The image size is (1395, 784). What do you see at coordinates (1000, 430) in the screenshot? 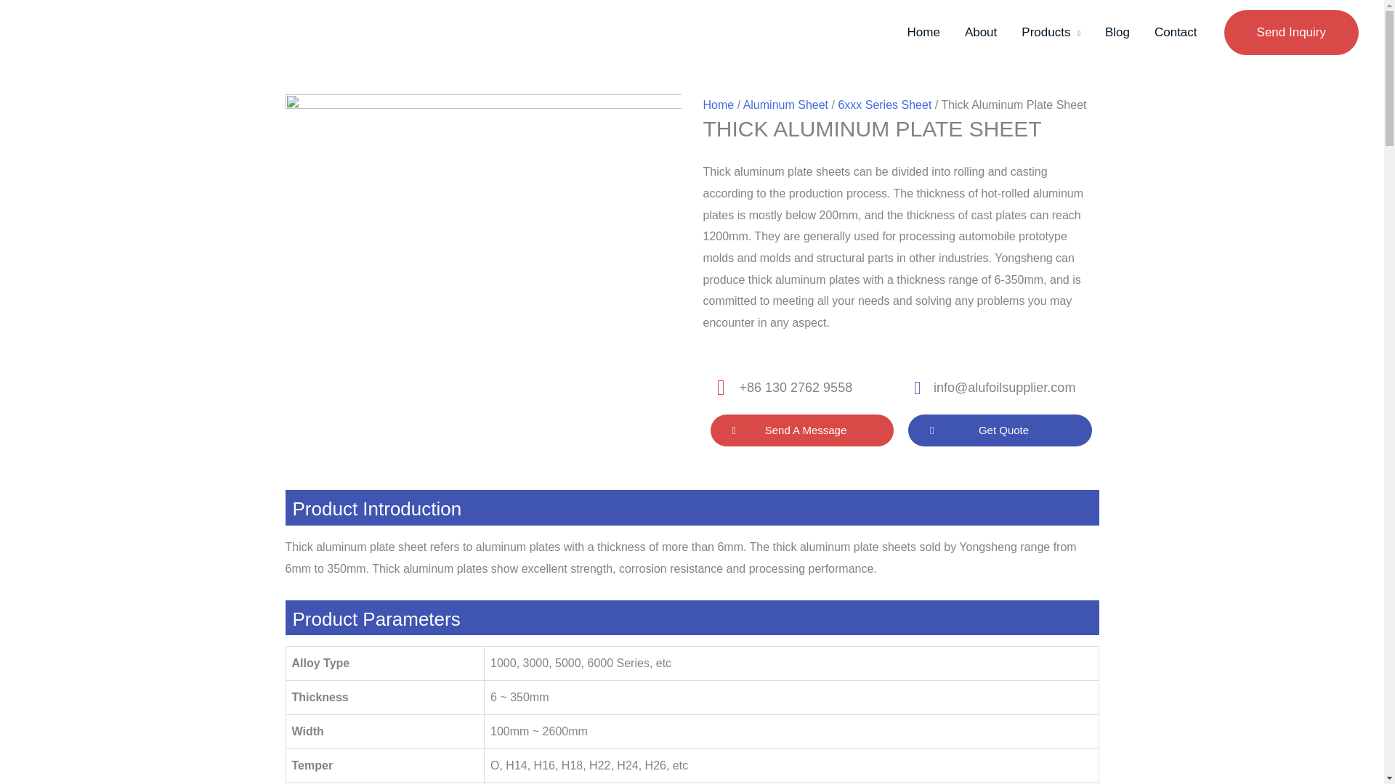
I see `Get Quote` at bounding box center [1000, 430].